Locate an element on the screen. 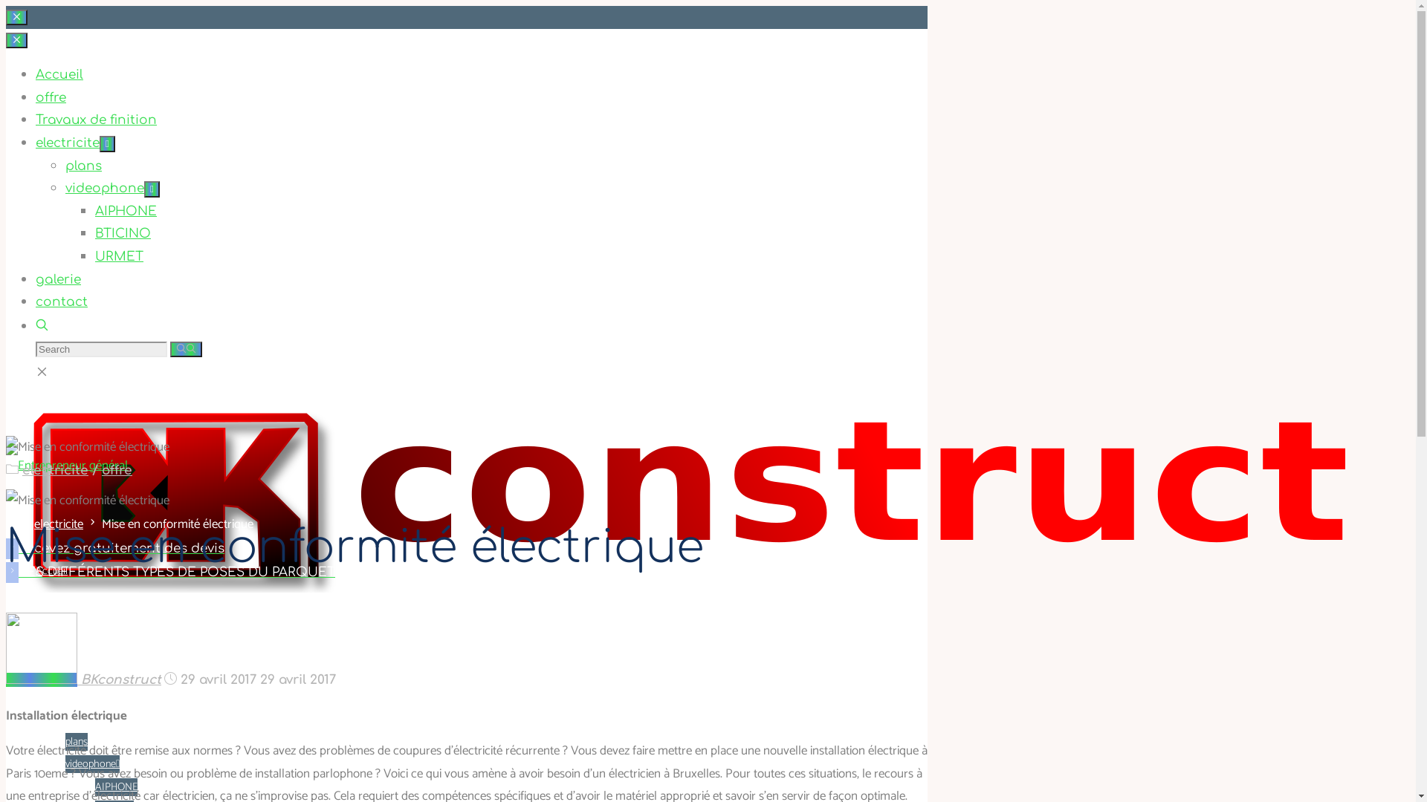  offre is located at coordinates (46, 616).